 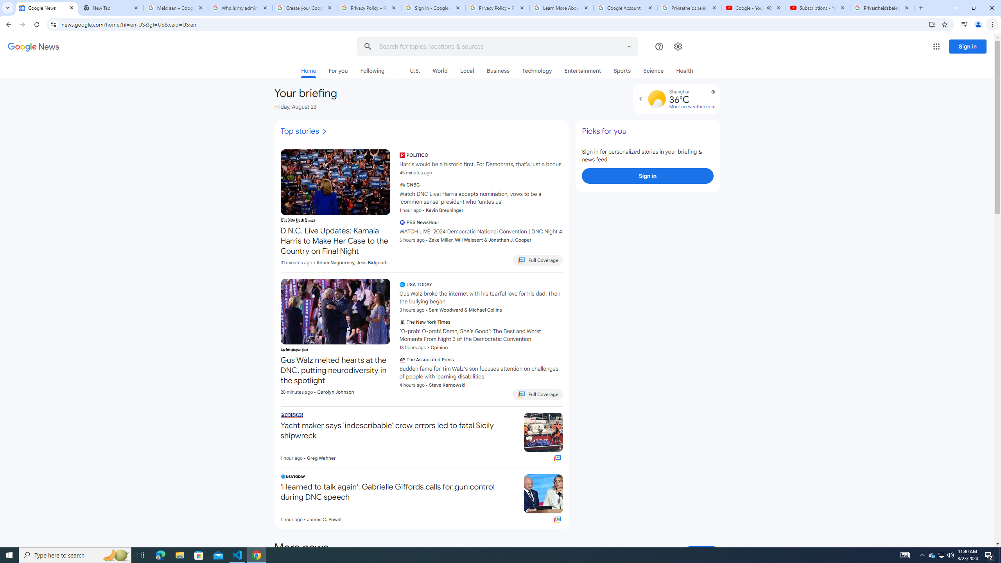 I want to click on Business, so click(x=498, y=70).